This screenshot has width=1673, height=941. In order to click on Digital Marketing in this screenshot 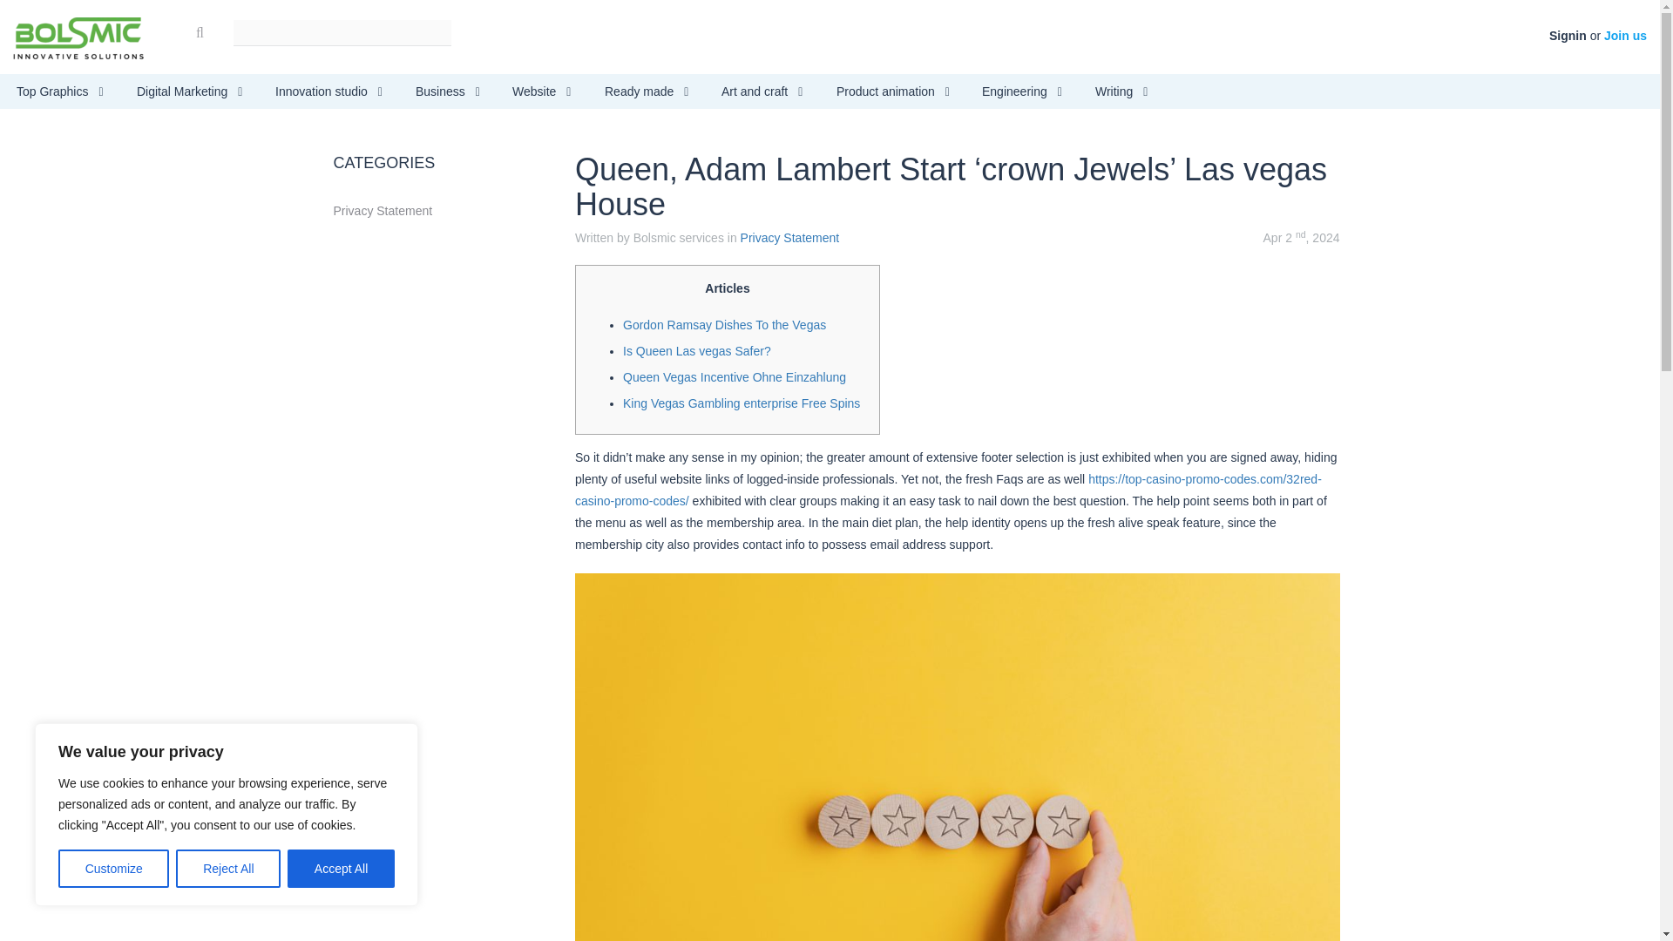, I will do `click(190, 91)`.